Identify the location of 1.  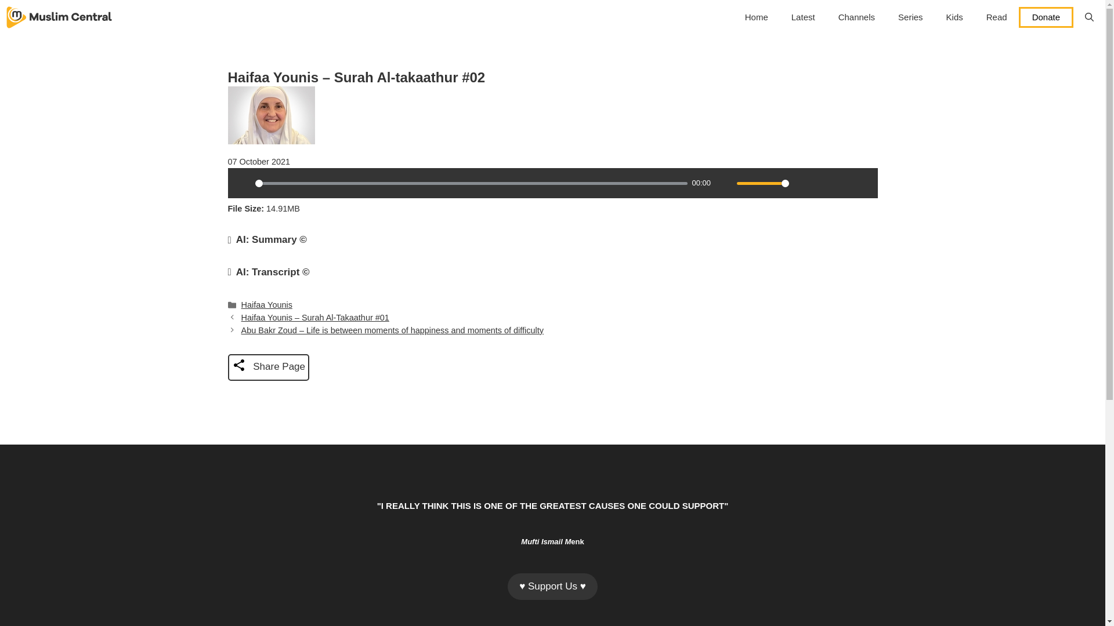
(762, 183).